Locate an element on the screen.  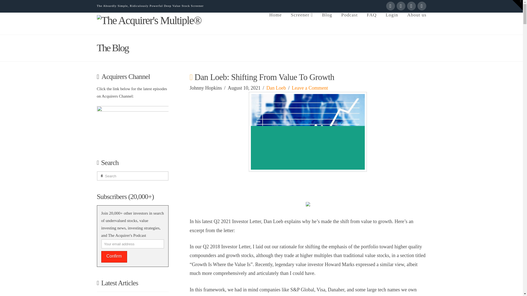
Screener is located at coordinates (302, 24).